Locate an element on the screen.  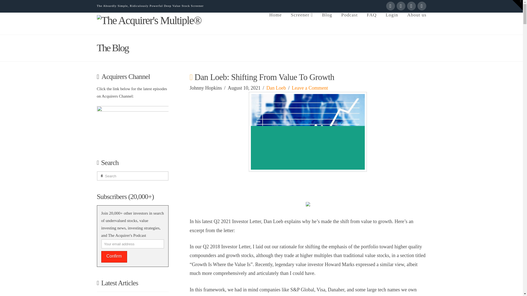
Screener is located at coordinates (302, 24).